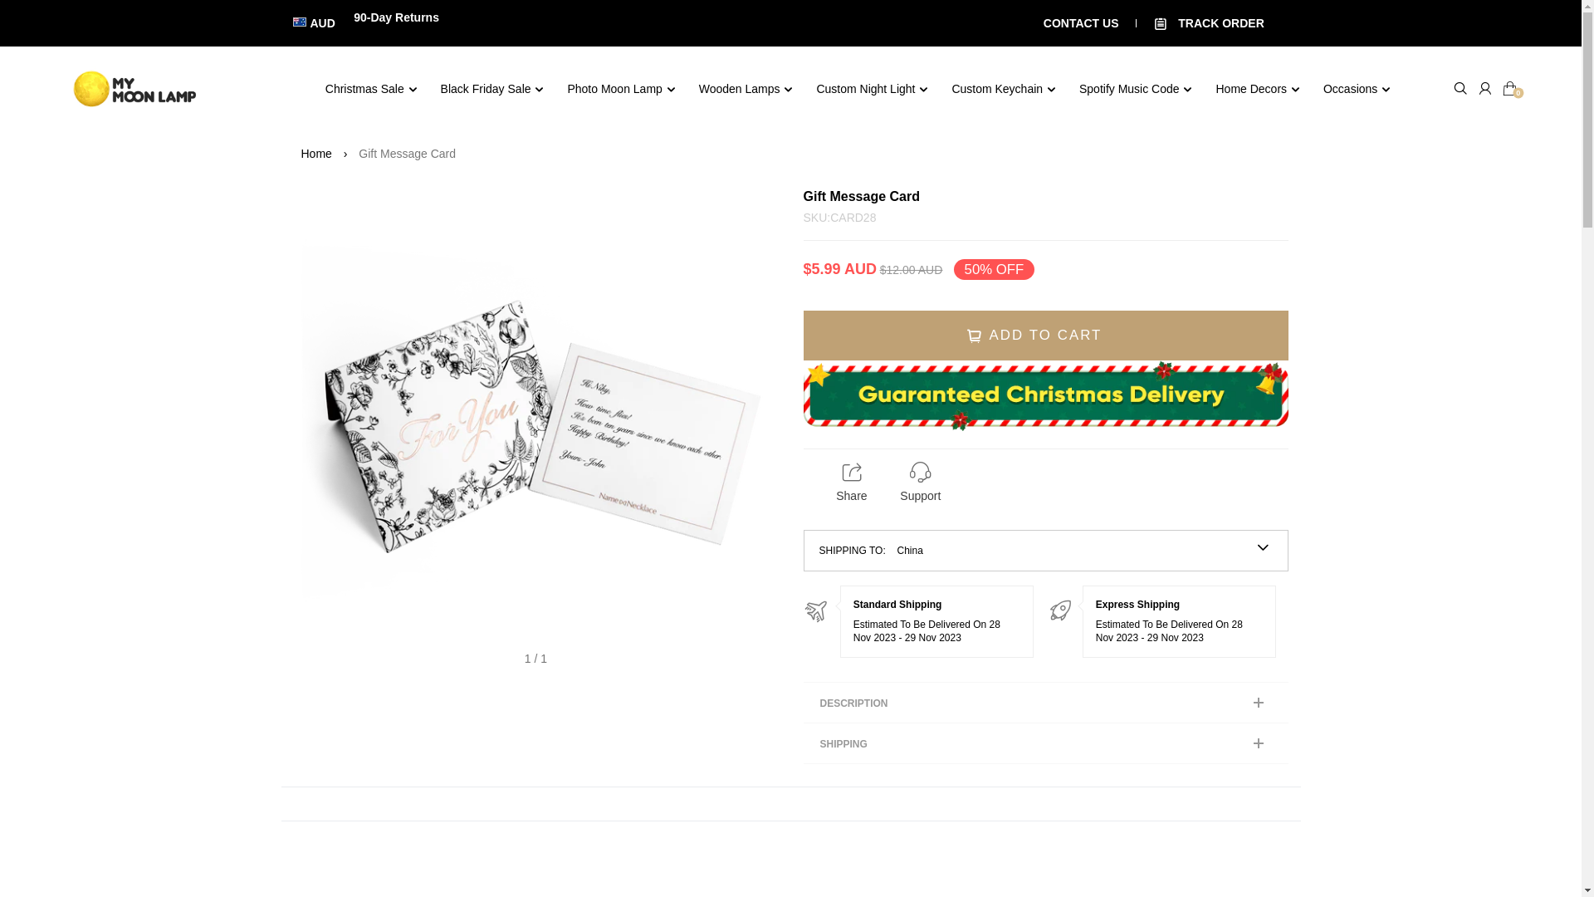 The width and height of the screenshot is (1594, 897). What do you see at coordinates (621, 89) in the screenshot?
I see `Photo Moon Lamp` at bounding box center [621, 89].